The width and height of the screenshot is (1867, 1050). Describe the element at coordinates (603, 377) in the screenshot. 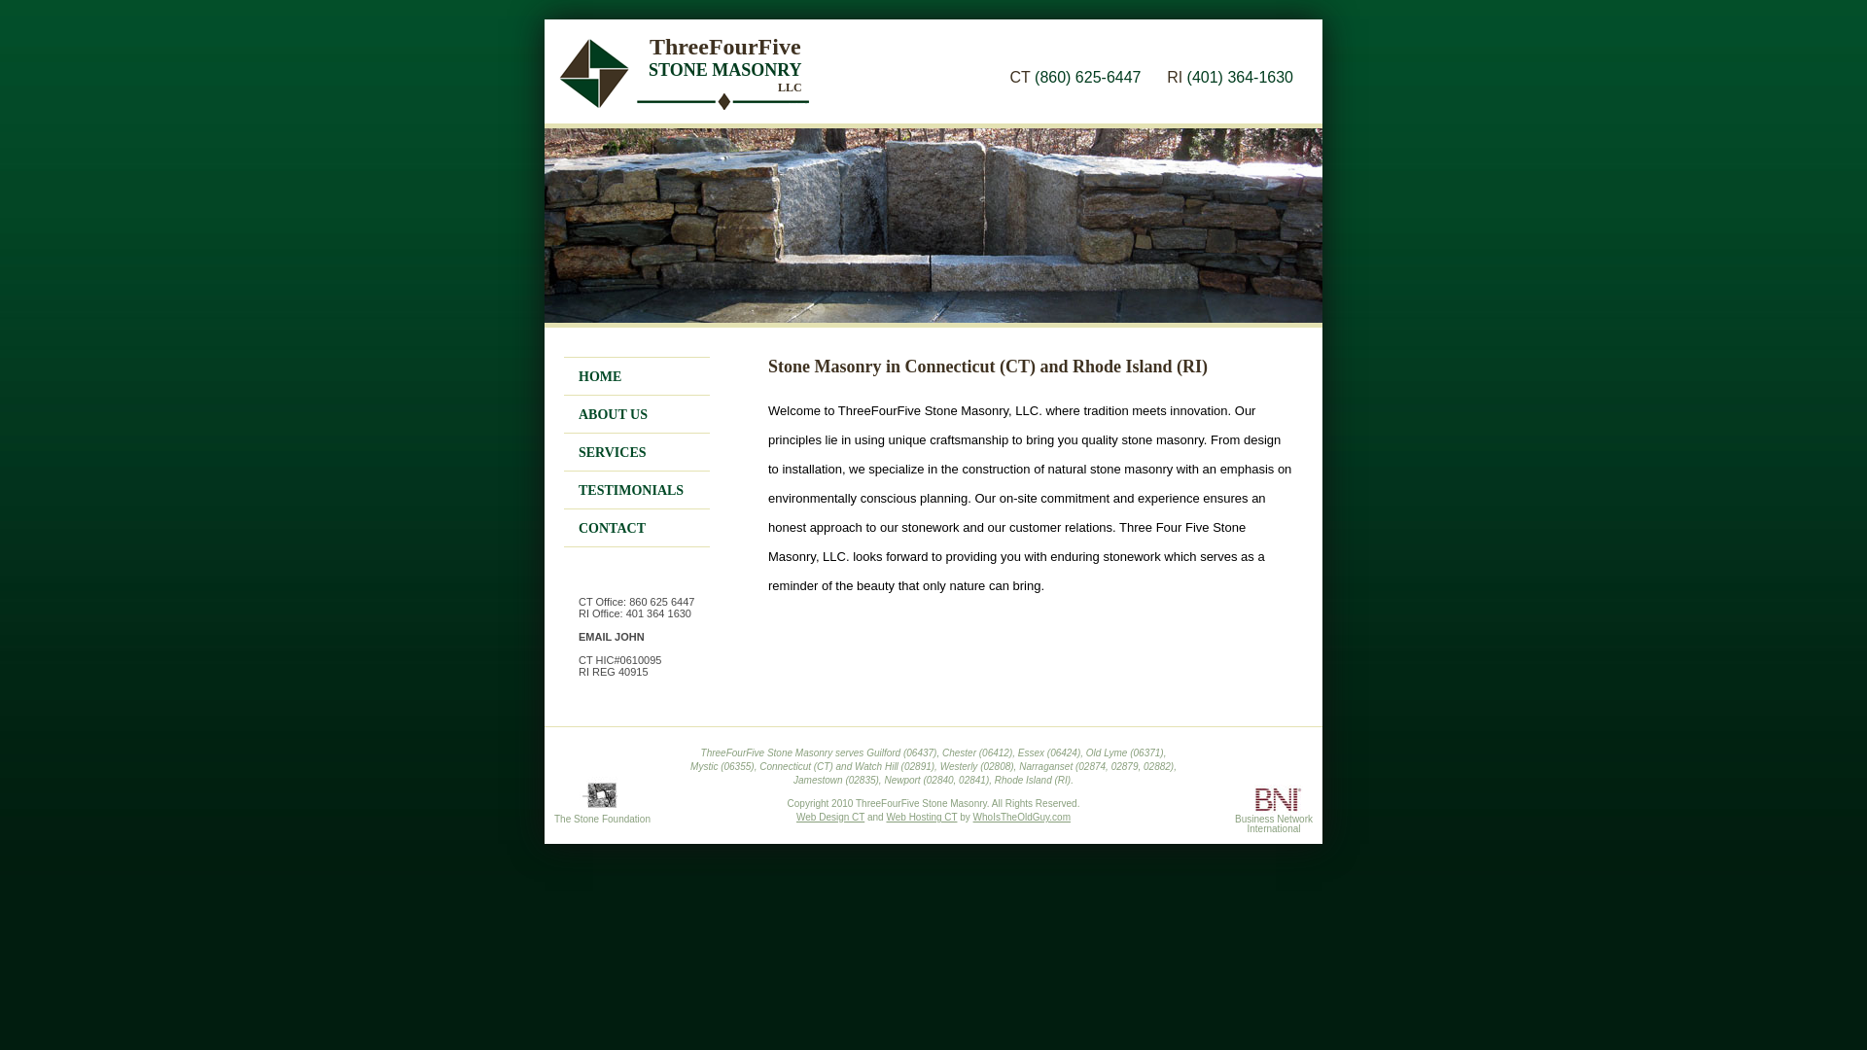

I see `HOME` at that location.